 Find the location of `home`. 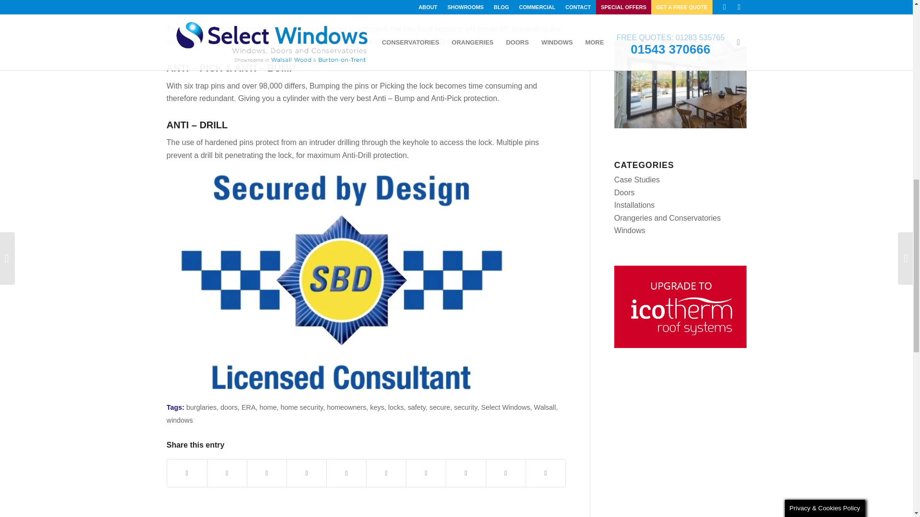

home is located at coordinates (268, 407).